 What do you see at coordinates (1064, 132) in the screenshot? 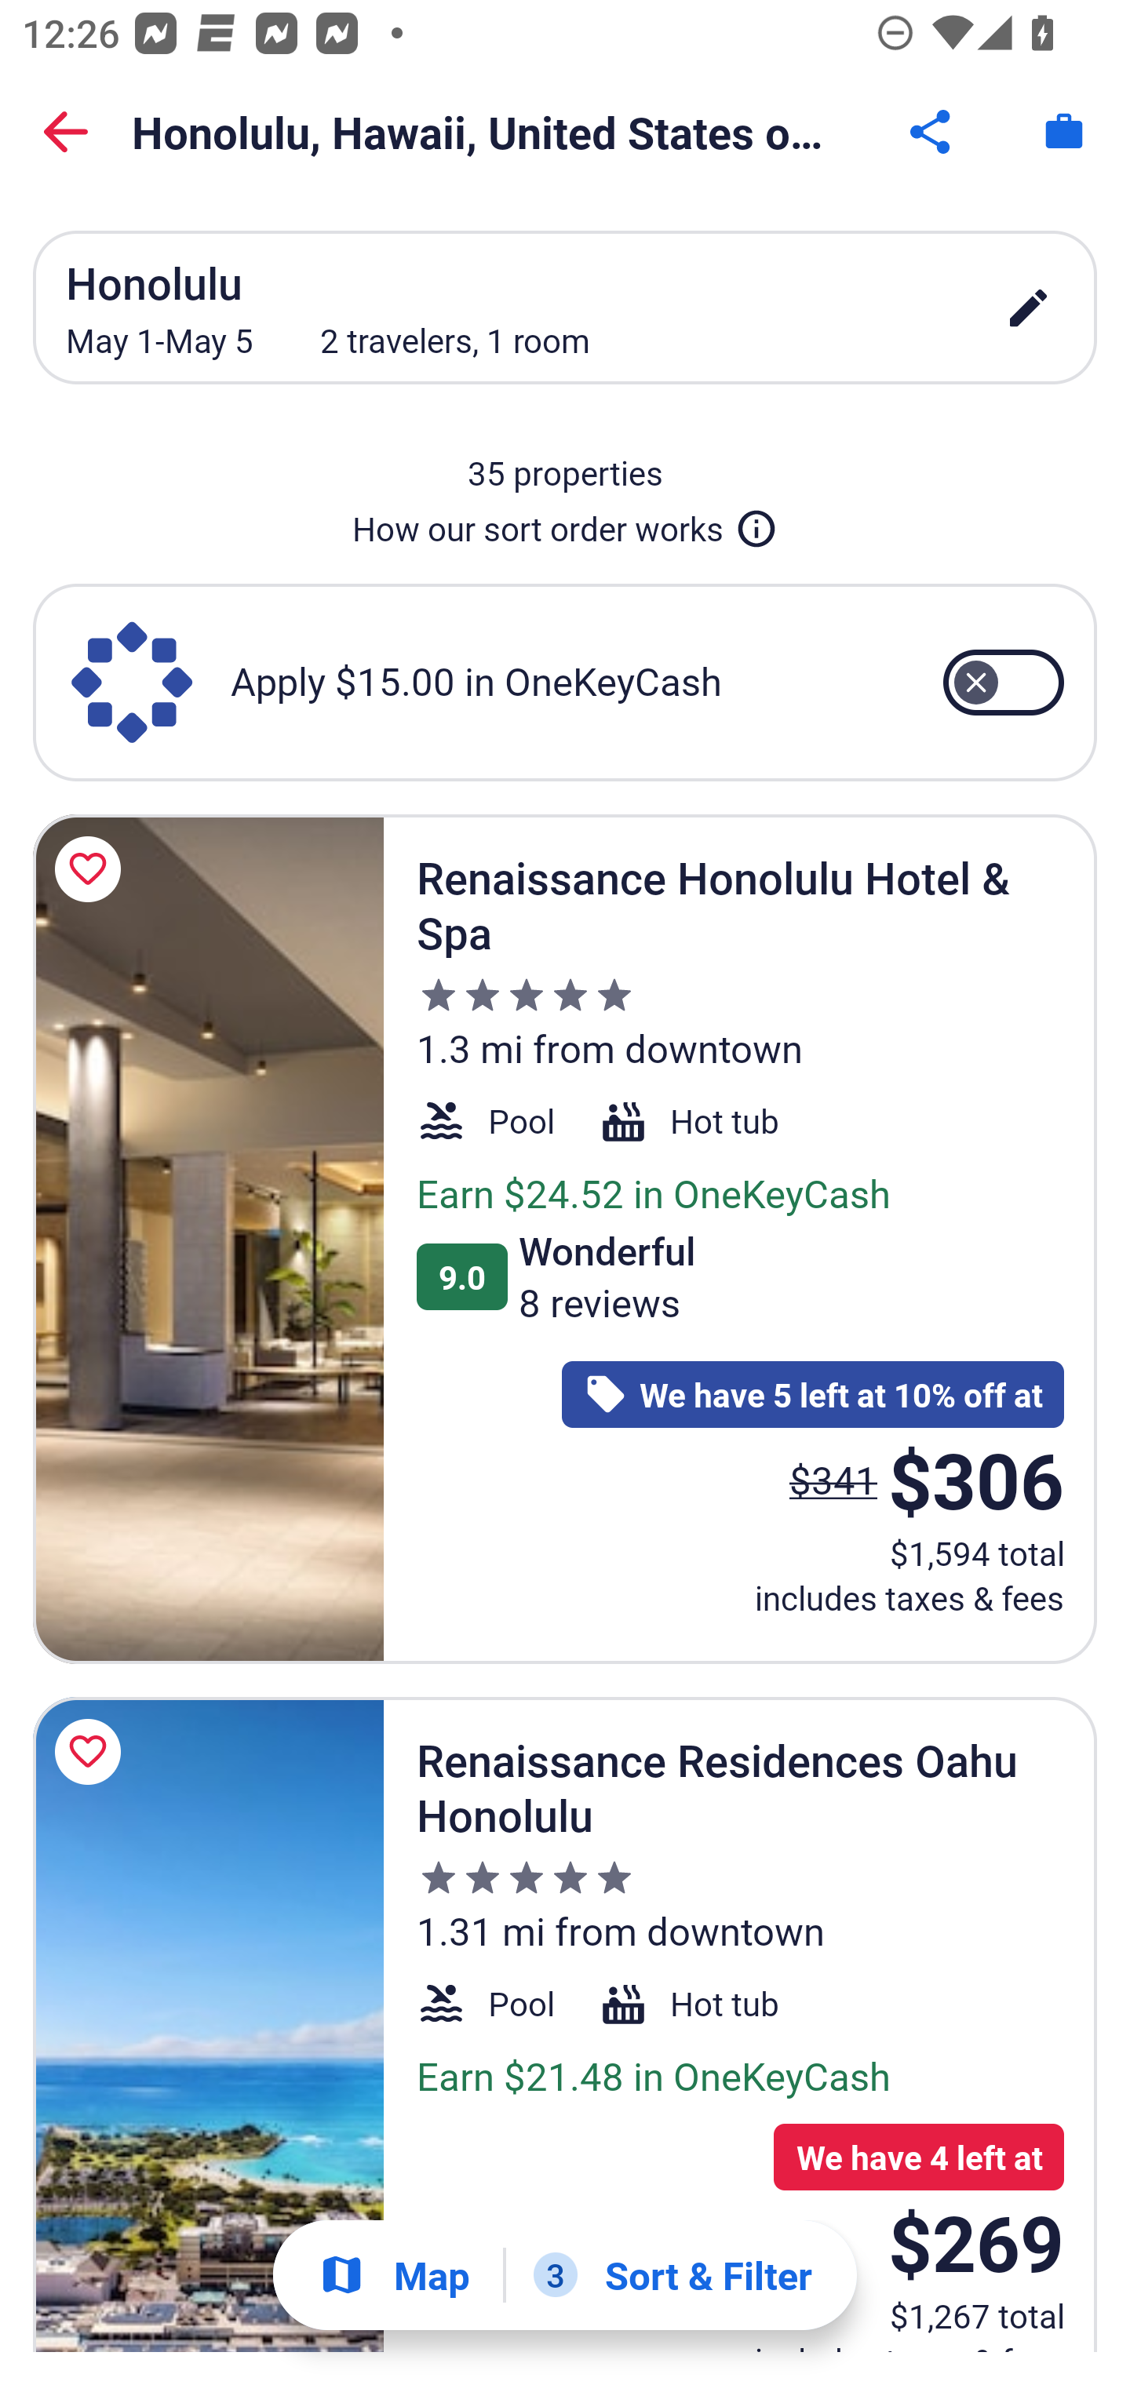
I see `Trips. Button` at bounding box center [1064, 132].